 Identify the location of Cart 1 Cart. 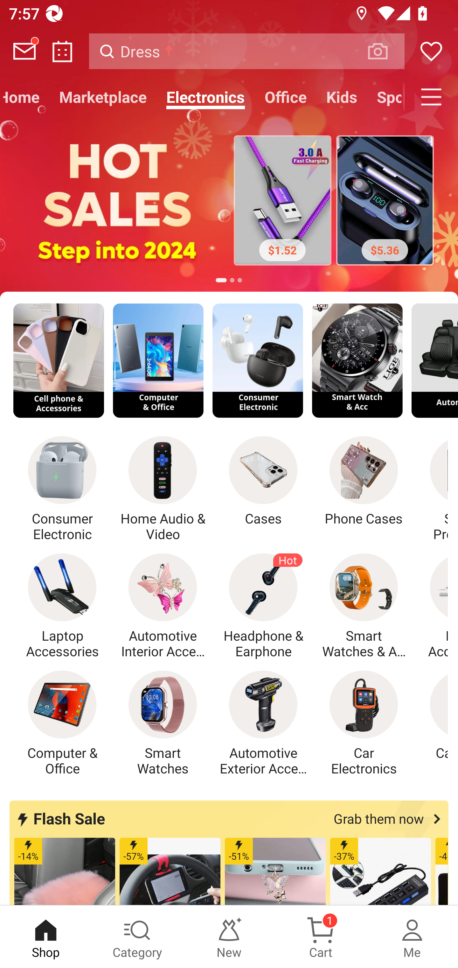
(321, 937).